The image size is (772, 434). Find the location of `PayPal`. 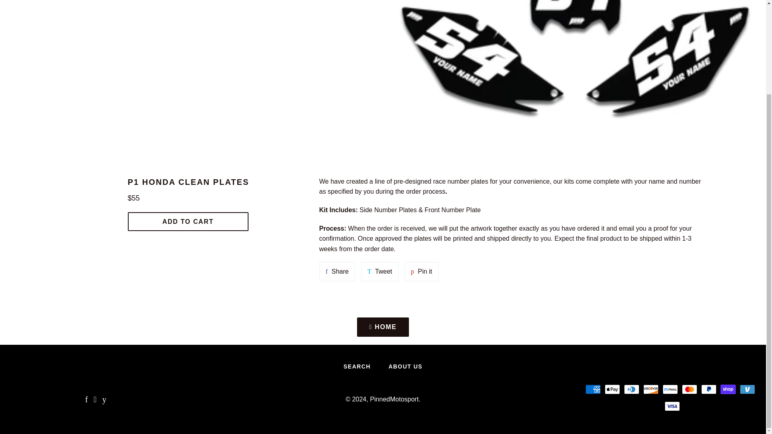

PayPal is located at coordinates (708, 389).